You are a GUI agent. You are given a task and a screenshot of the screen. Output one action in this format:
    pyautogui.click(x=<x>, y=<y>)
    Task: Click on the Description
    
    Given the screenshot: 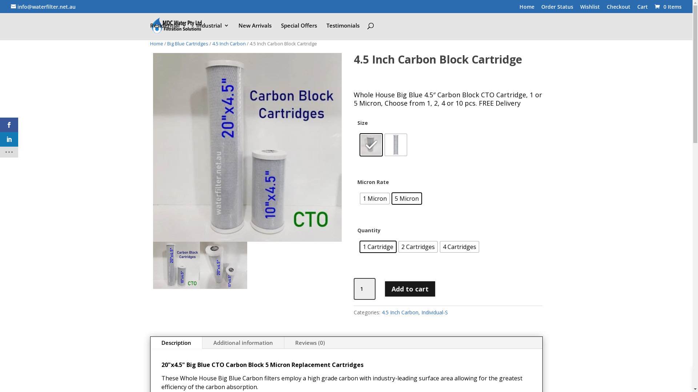 What is the action you would take?
    pyautogui.click(x=176, y=343)
    